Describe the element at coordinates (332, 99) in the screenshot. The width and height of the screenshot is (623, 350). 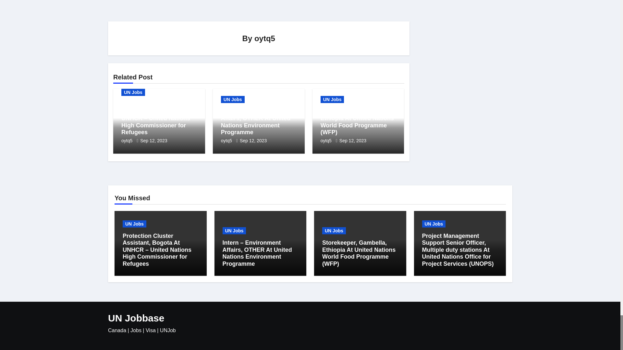
I see `UN Jobs` at that location.